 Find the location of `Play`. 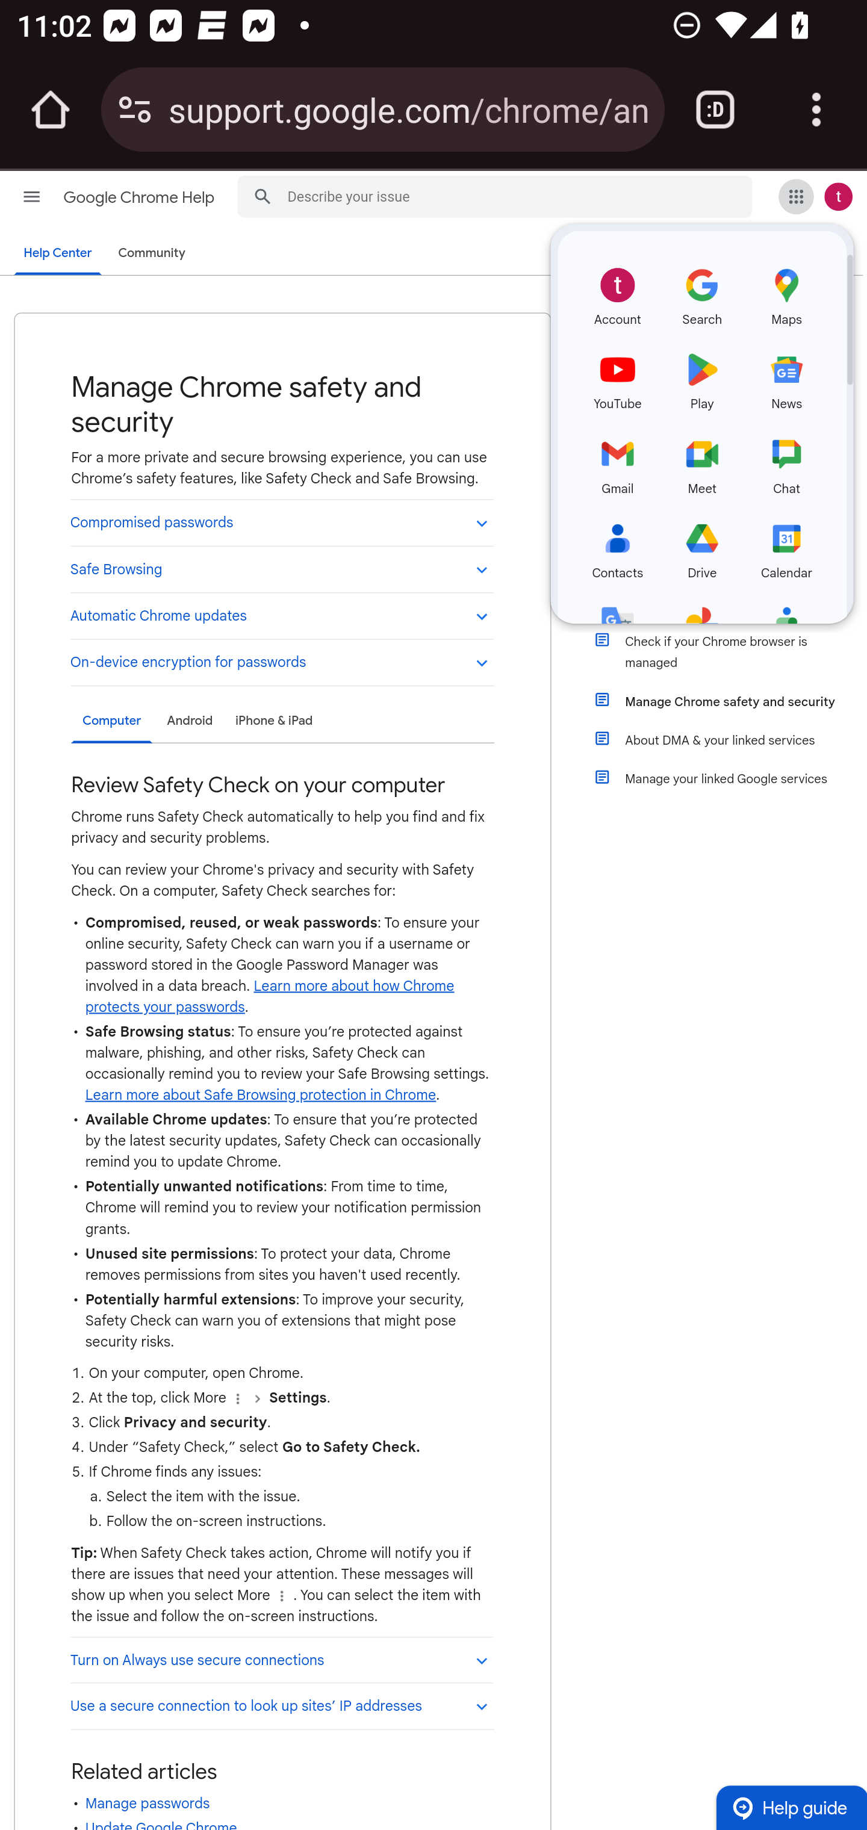

Play is located at coordinates (702, 379).